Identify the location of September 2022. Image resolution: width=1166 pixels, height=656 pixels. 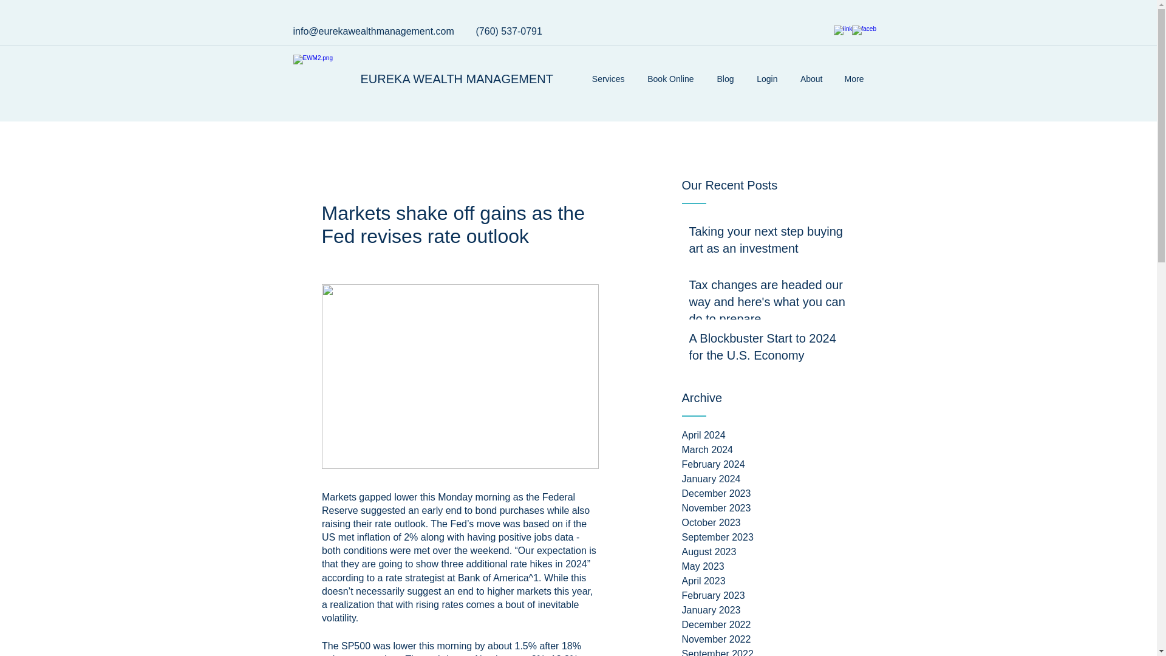
(772, 651).